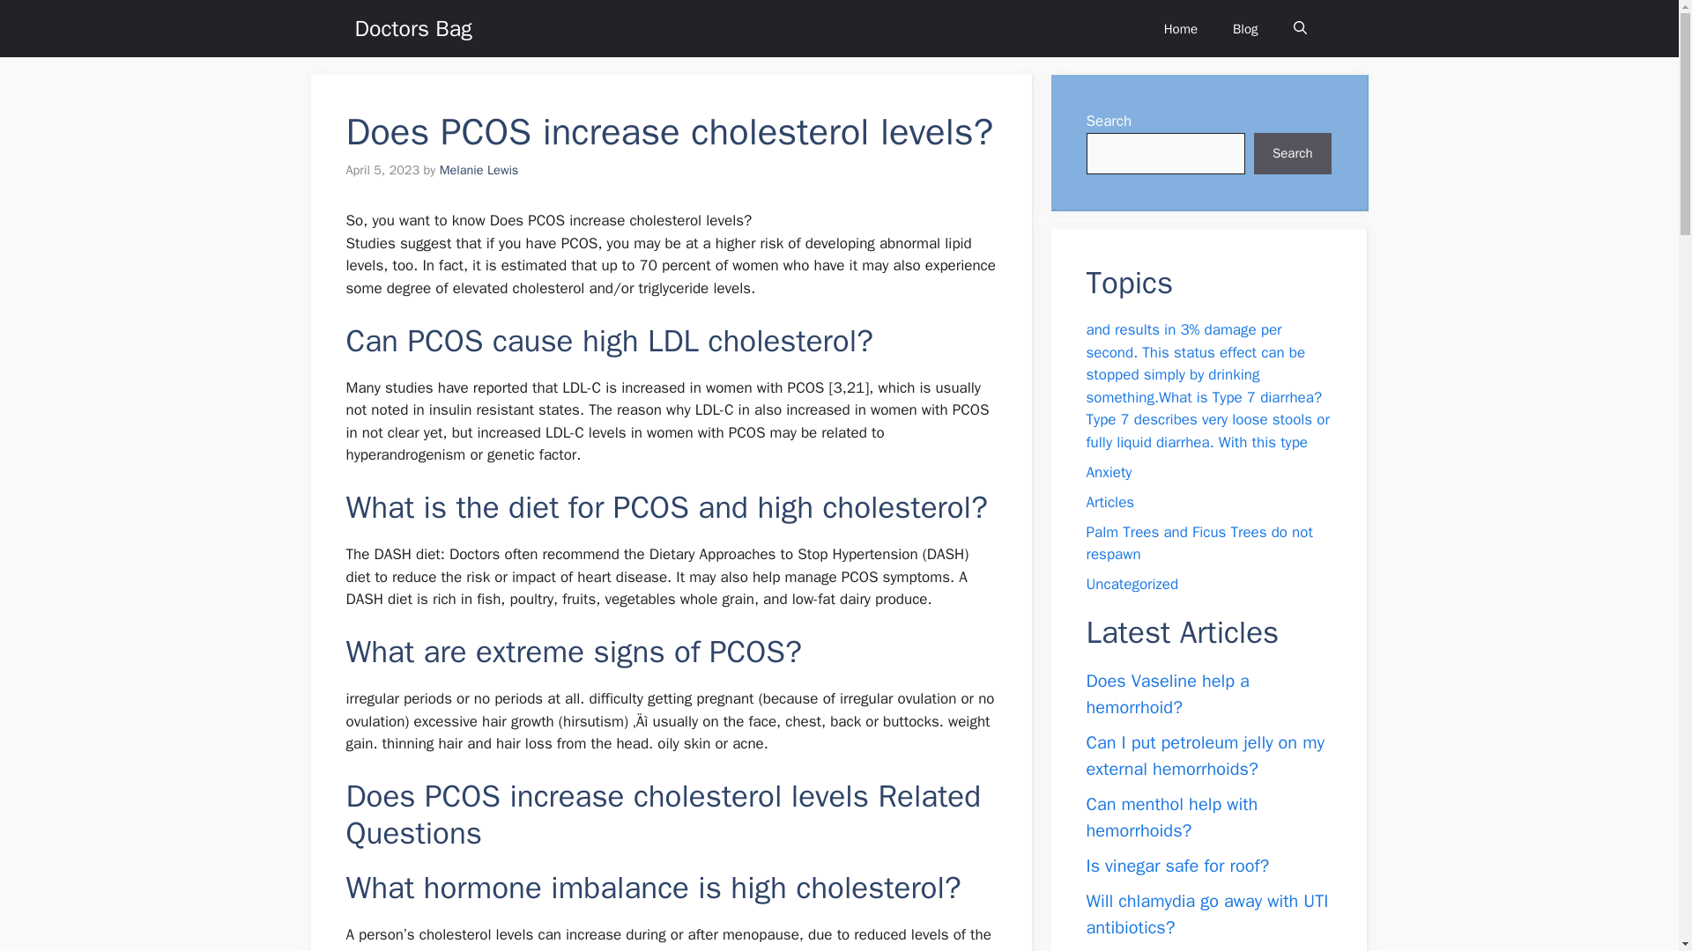 Image resolution: width=1692 pixels, height=951 pixels. Describe the element at coordinates (479, 169) in the screenshot. I see `View all posts by Melanie Lewis` at that location.